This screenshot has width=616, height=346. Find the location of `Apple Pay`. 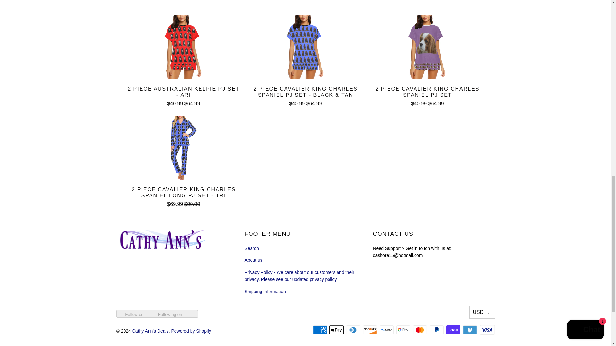

Apple Pay is located at coordinates (337, 330).